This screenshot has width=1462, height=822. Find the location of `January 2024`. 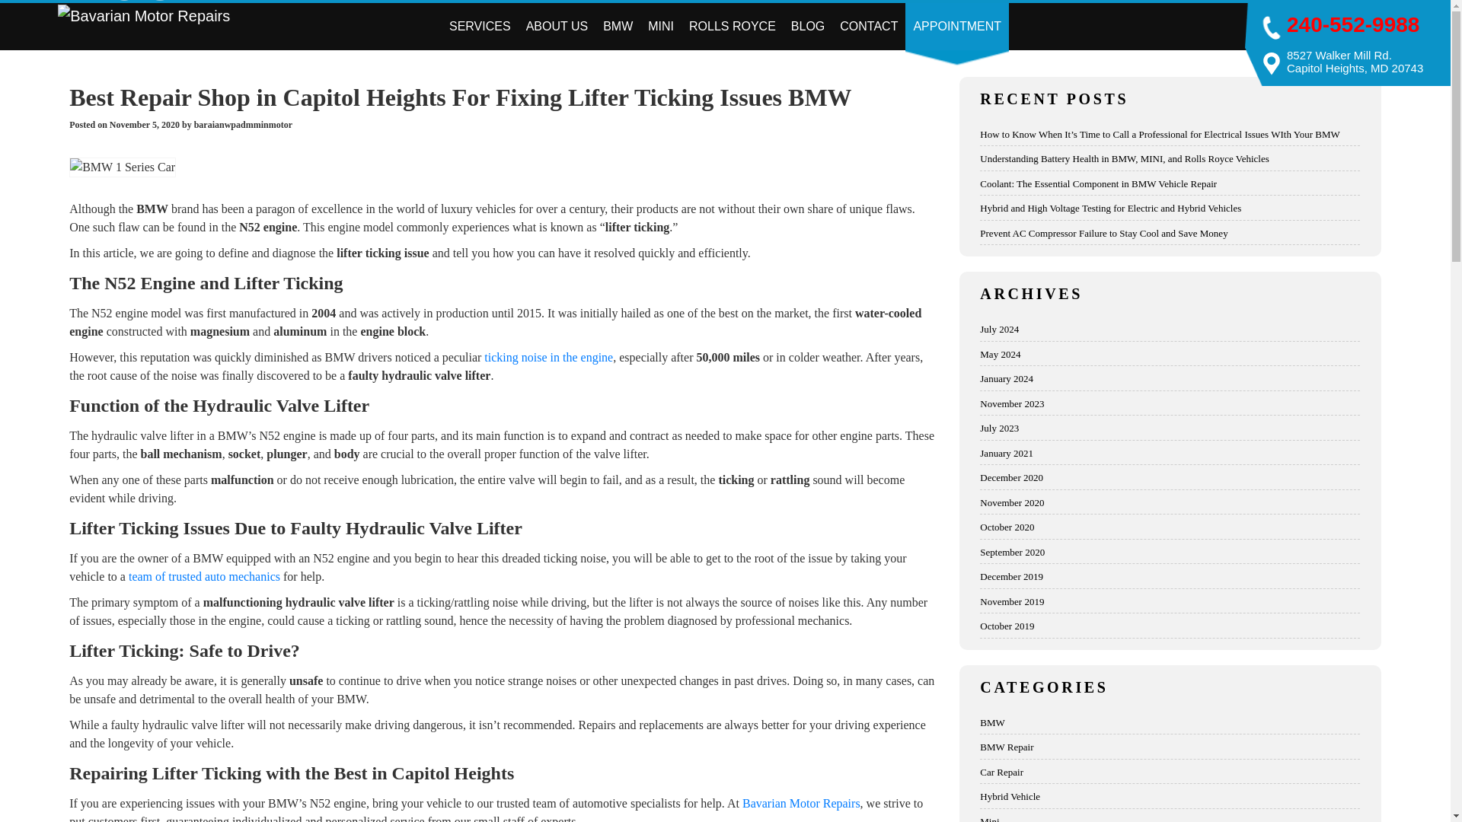

January 2024 is located at coordinates (1170, 379).